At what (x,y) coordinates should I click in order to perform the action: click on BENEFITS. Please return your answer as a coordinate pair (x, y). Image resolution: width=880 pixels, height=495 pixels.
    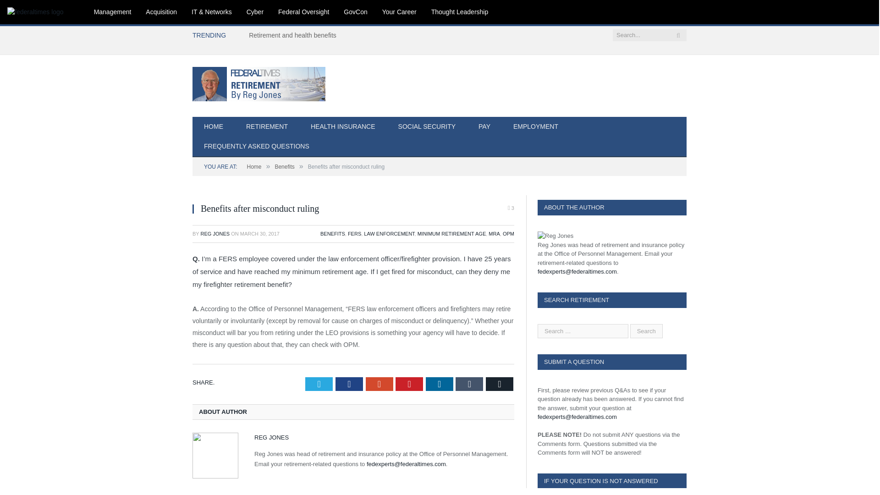
    Looking at the image, I should click on (332, 234).